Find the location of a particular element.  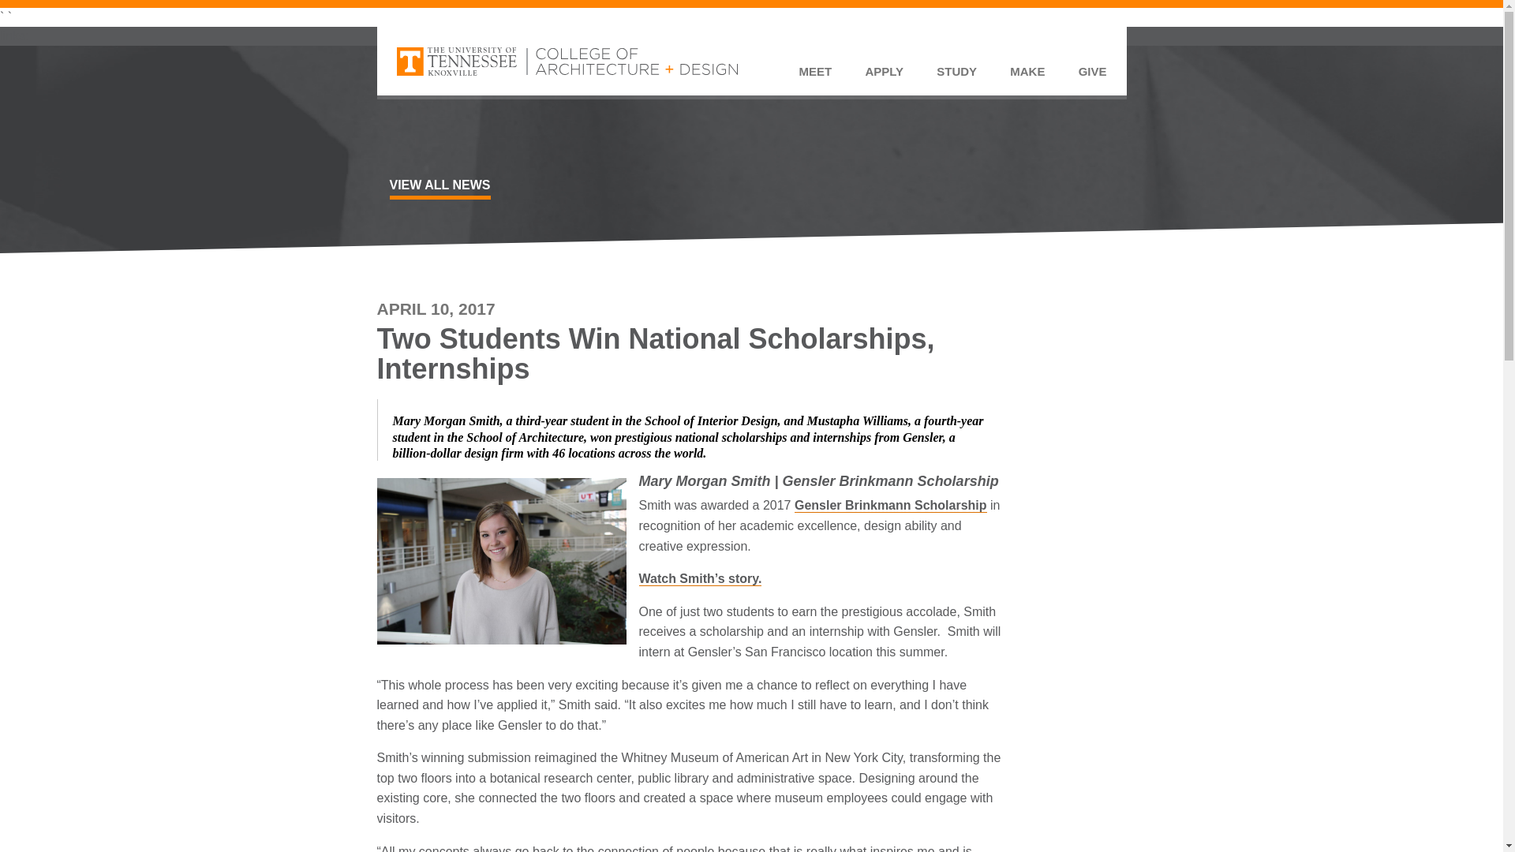

MAKE is located at coordinates (1027, 77).